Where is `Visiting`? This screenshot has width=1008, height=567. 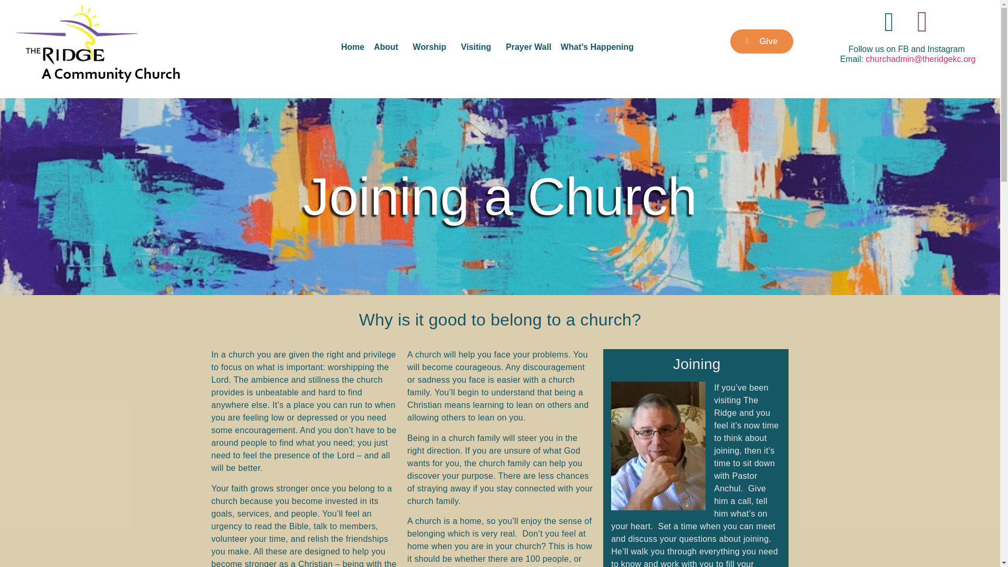 Visiting is located at coordinates (479, 47).